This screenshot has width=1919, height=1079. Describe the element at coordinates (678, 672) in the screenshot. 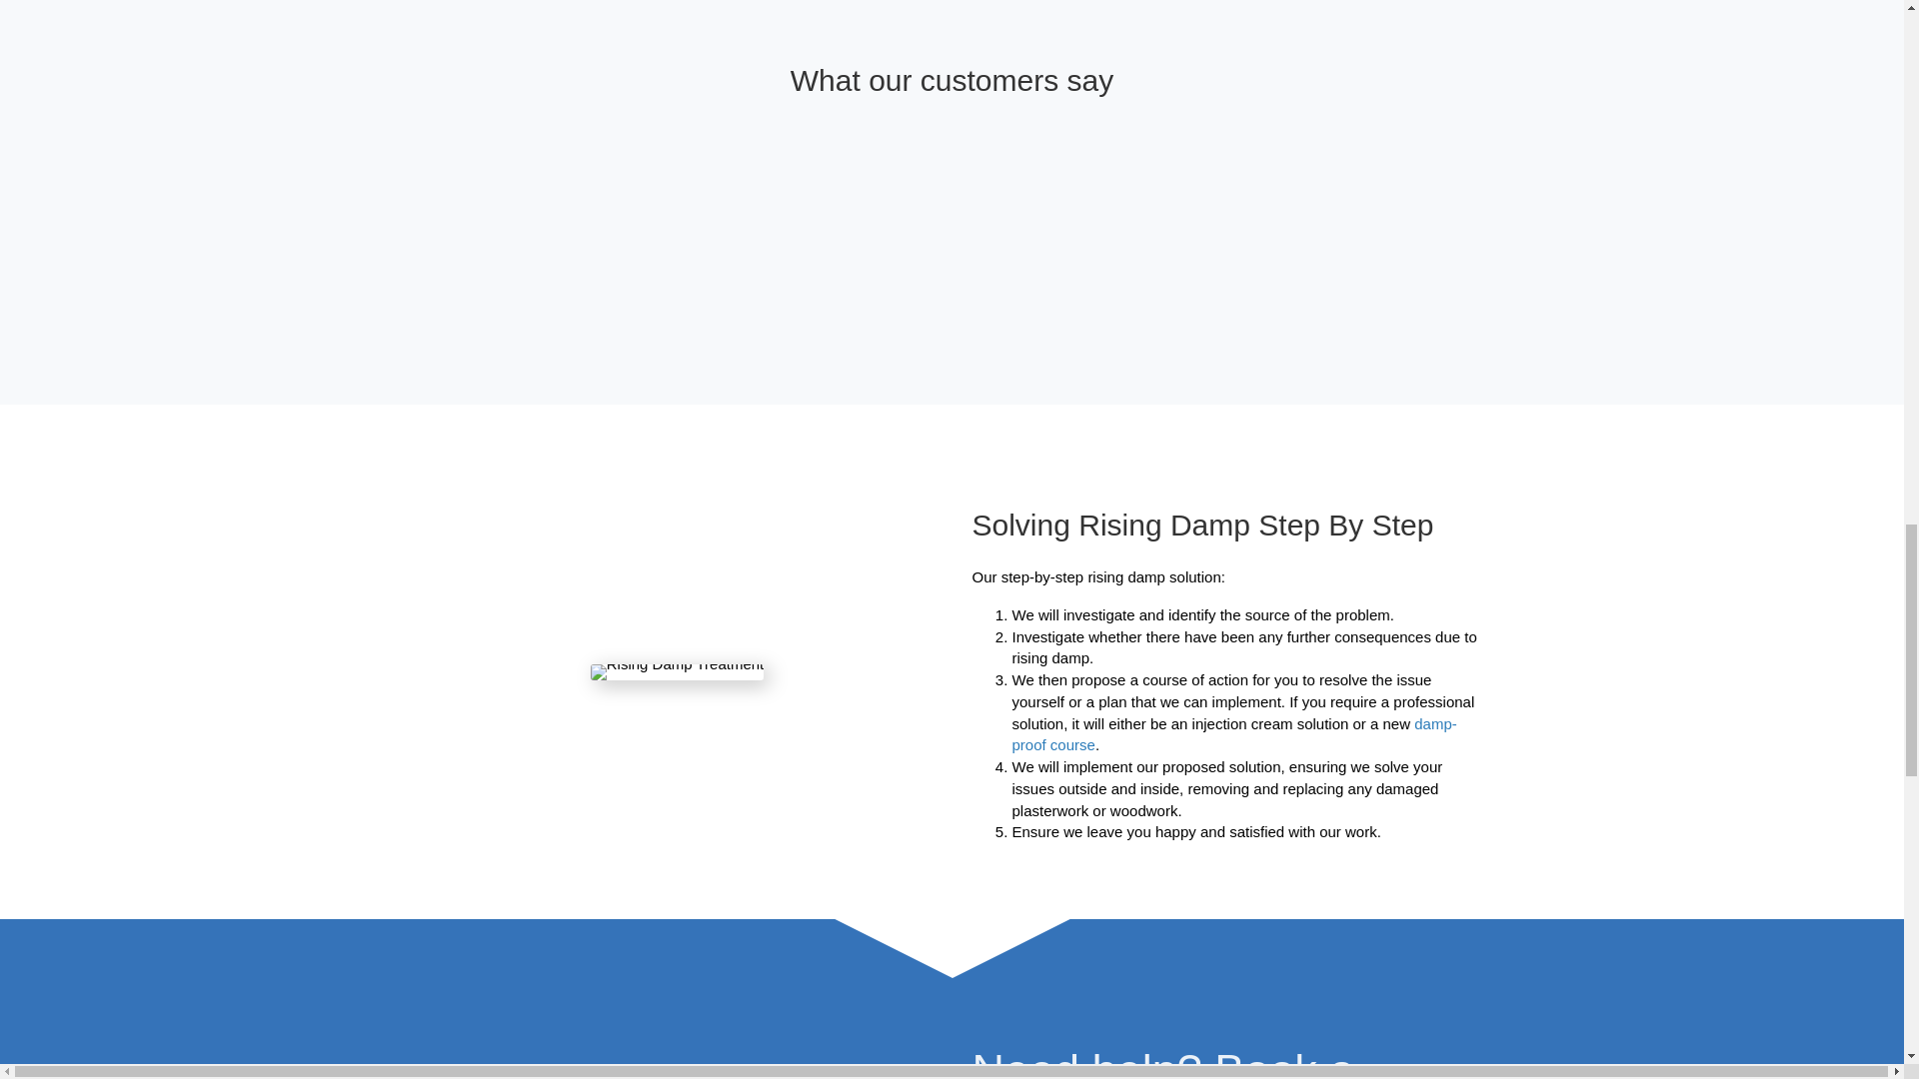

I see `Rising Damp Treatment 4 500x400-min` at that location.